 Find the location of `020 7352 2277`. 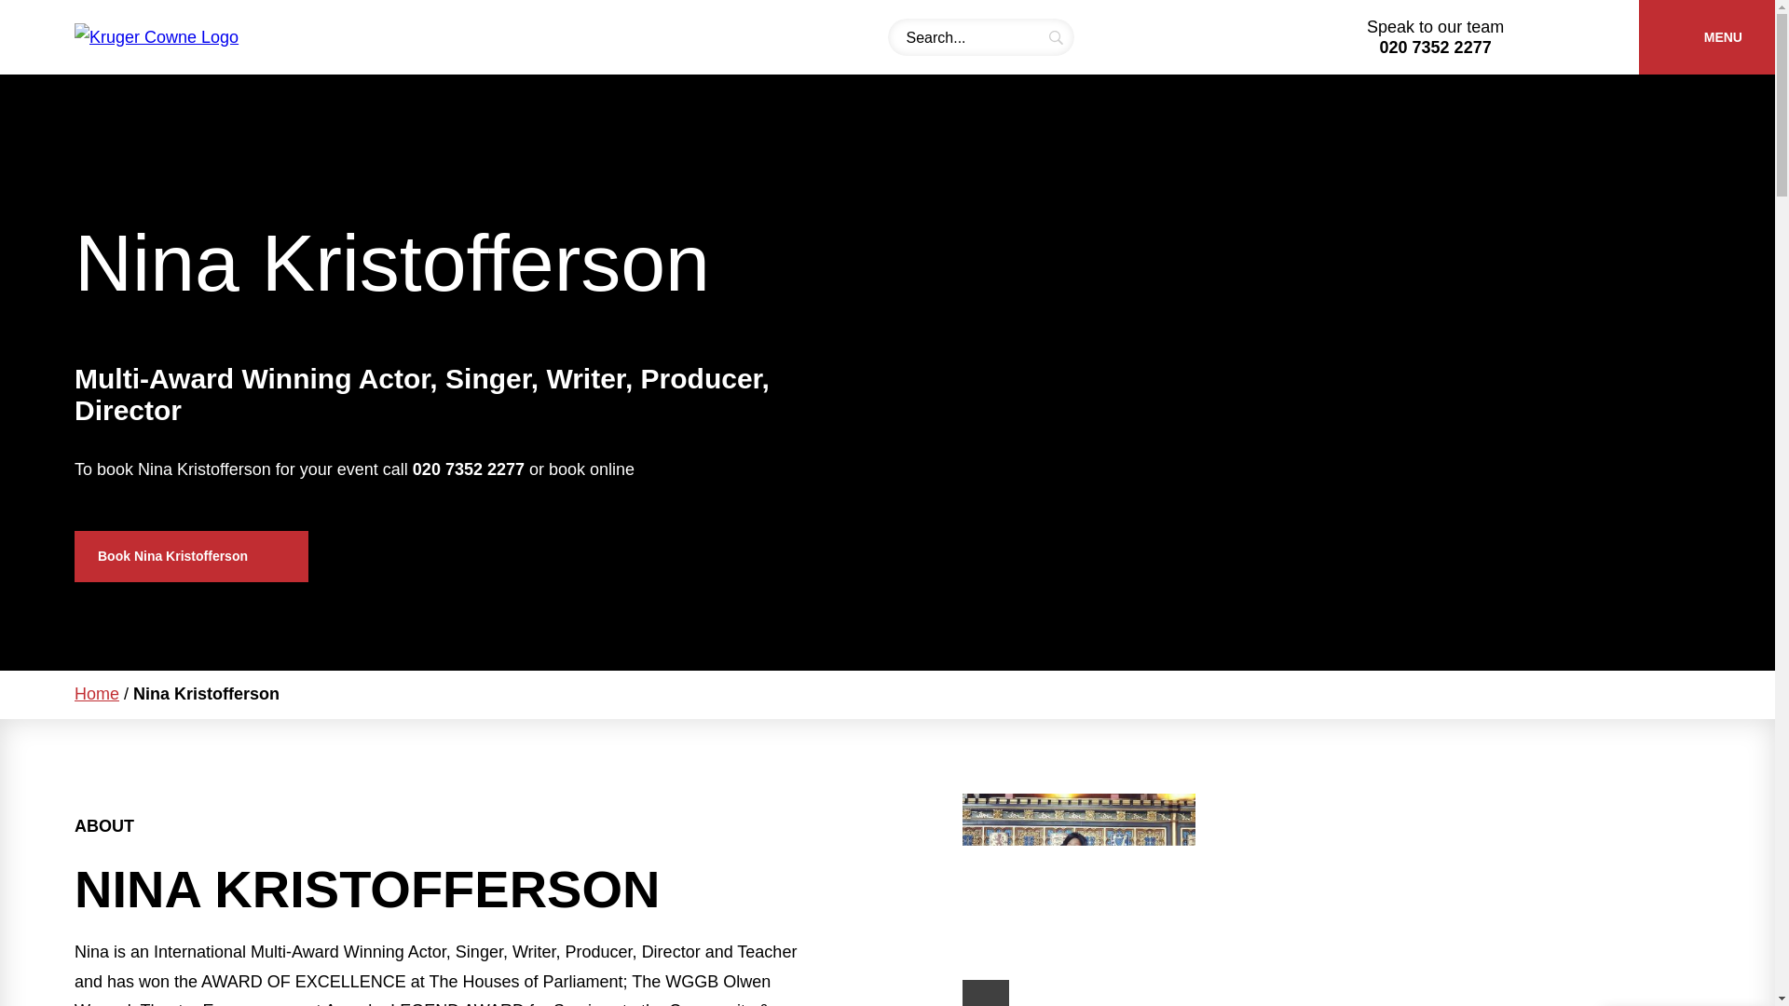

020 7352 2277 is located at coordinates (468, 469).